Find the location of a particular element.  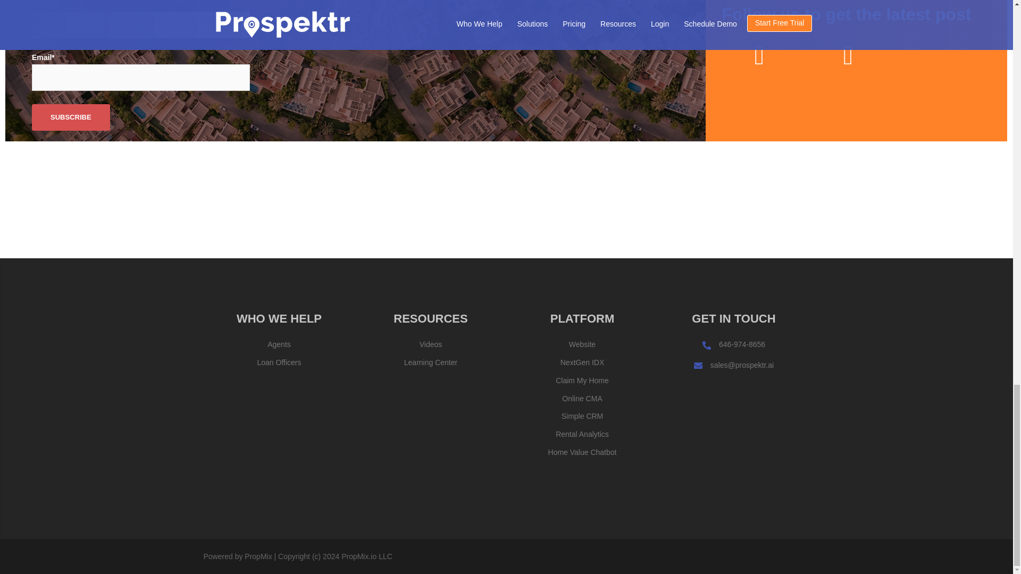

Subscribe is located at coordinates (71, 117).